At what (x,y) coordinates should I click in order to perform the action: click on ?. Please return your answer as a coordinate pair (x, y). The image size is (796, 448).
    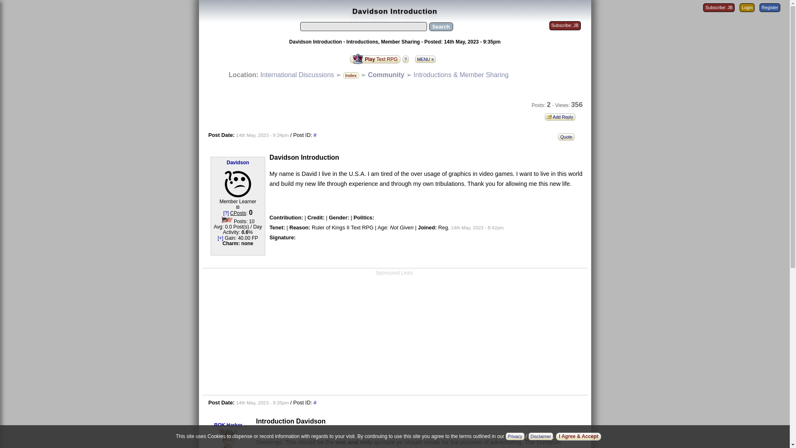
    Looking at the image, I should click on (407, 58).